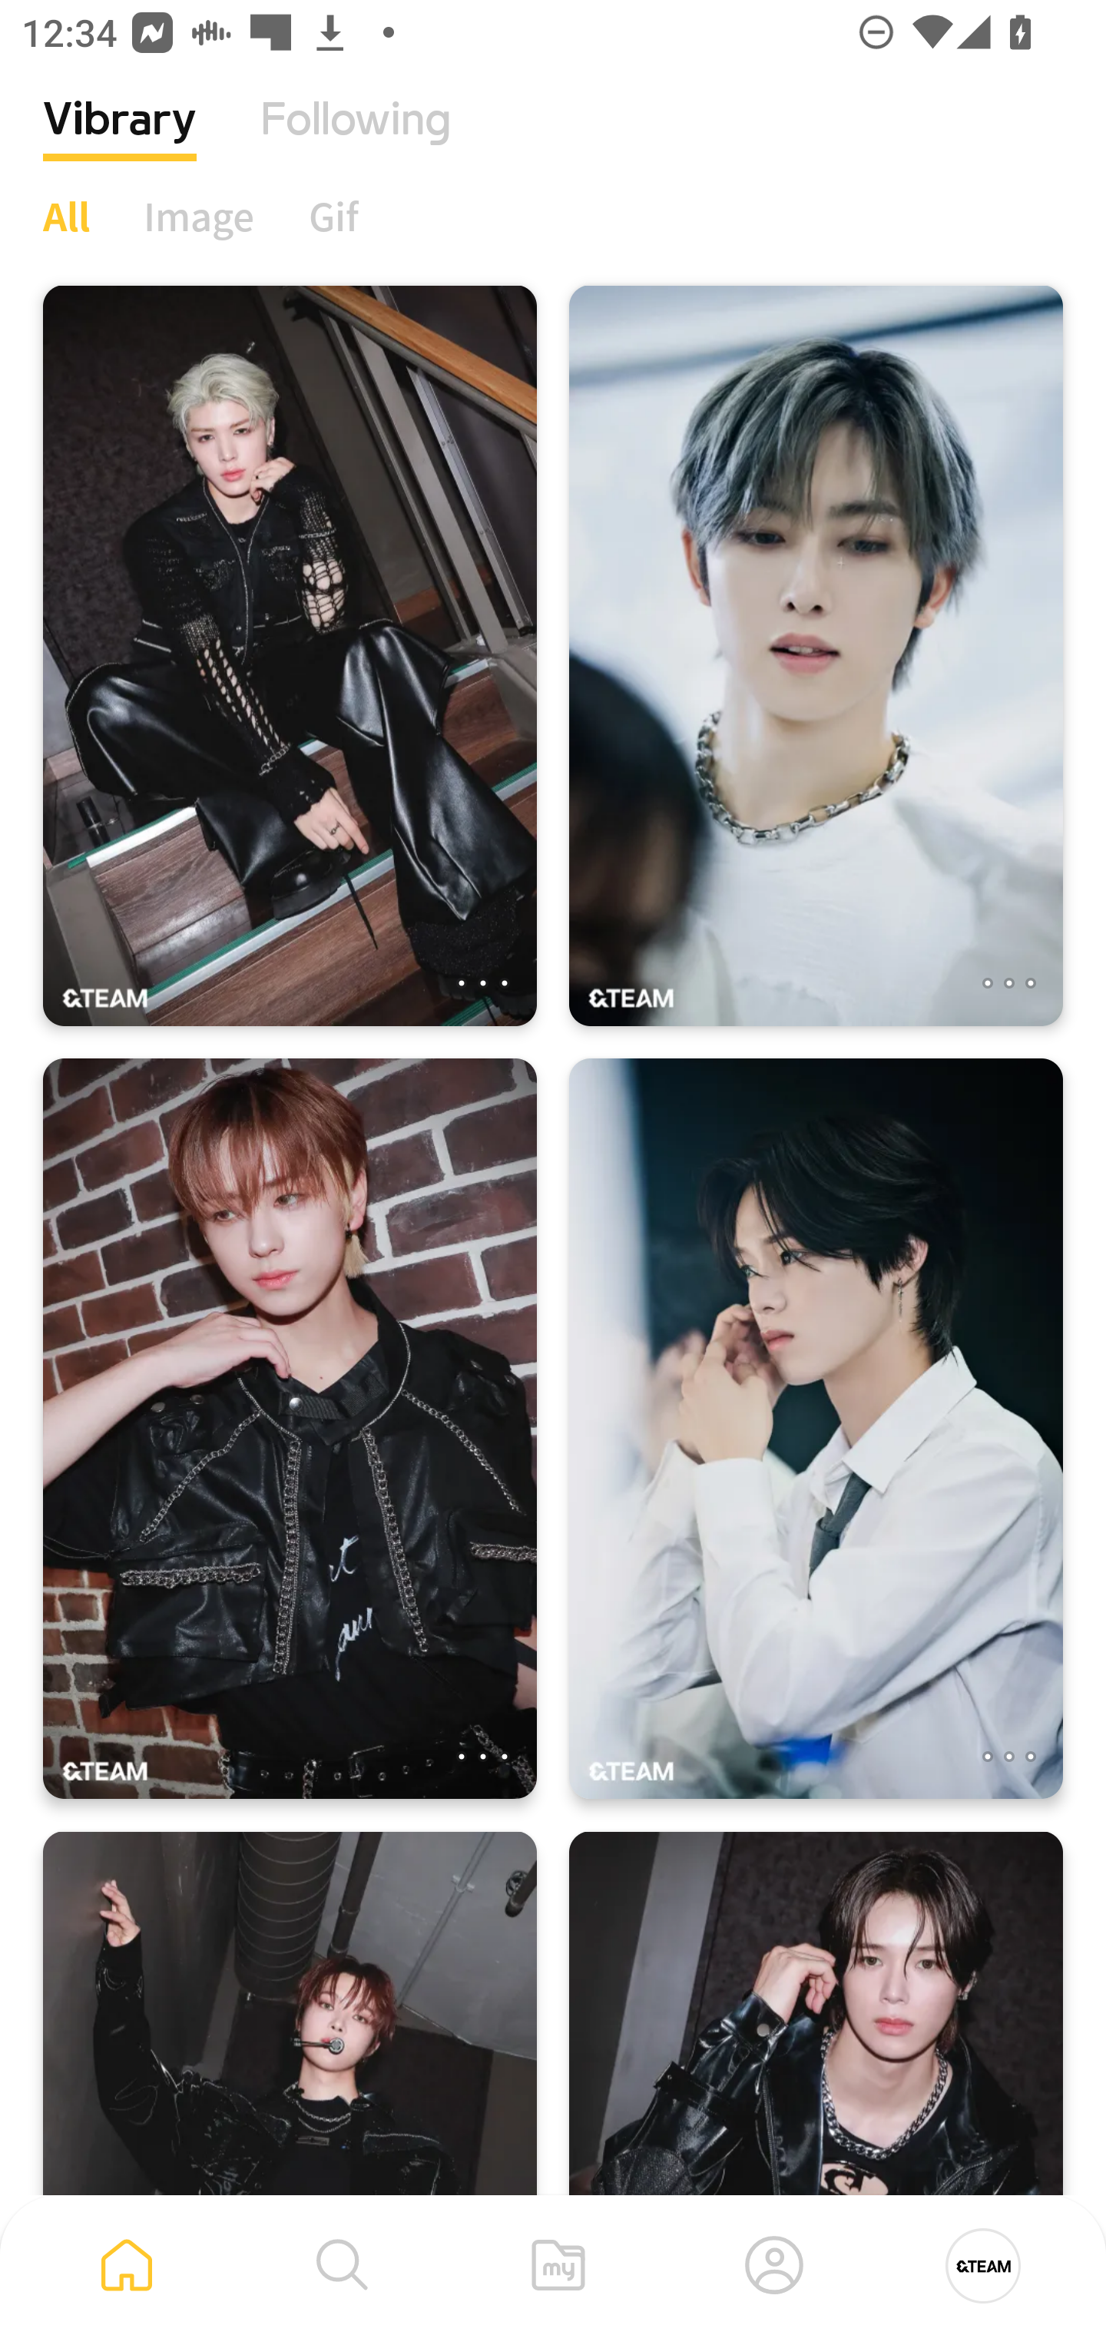 The image size is (1106, 2335). Describe the element at coordinates (333, 216) in the screenshot. I see `Gif` at that location.